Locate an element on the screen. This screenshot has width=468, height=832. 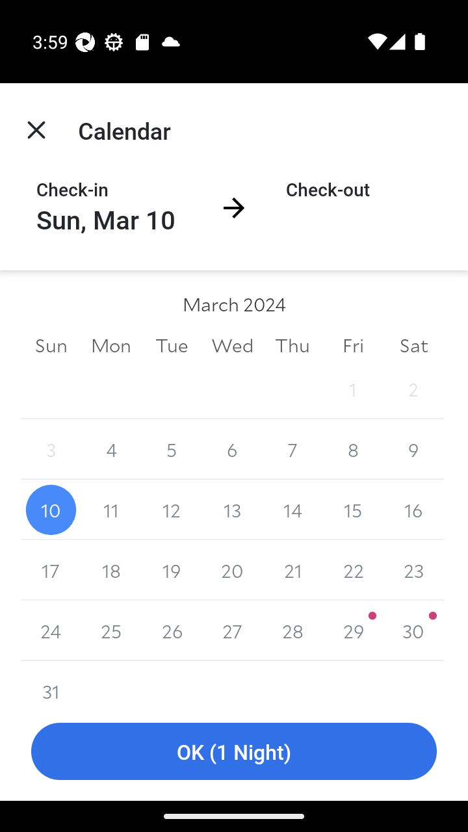
28 28 March 2024 is located at coordinates (292, 630).